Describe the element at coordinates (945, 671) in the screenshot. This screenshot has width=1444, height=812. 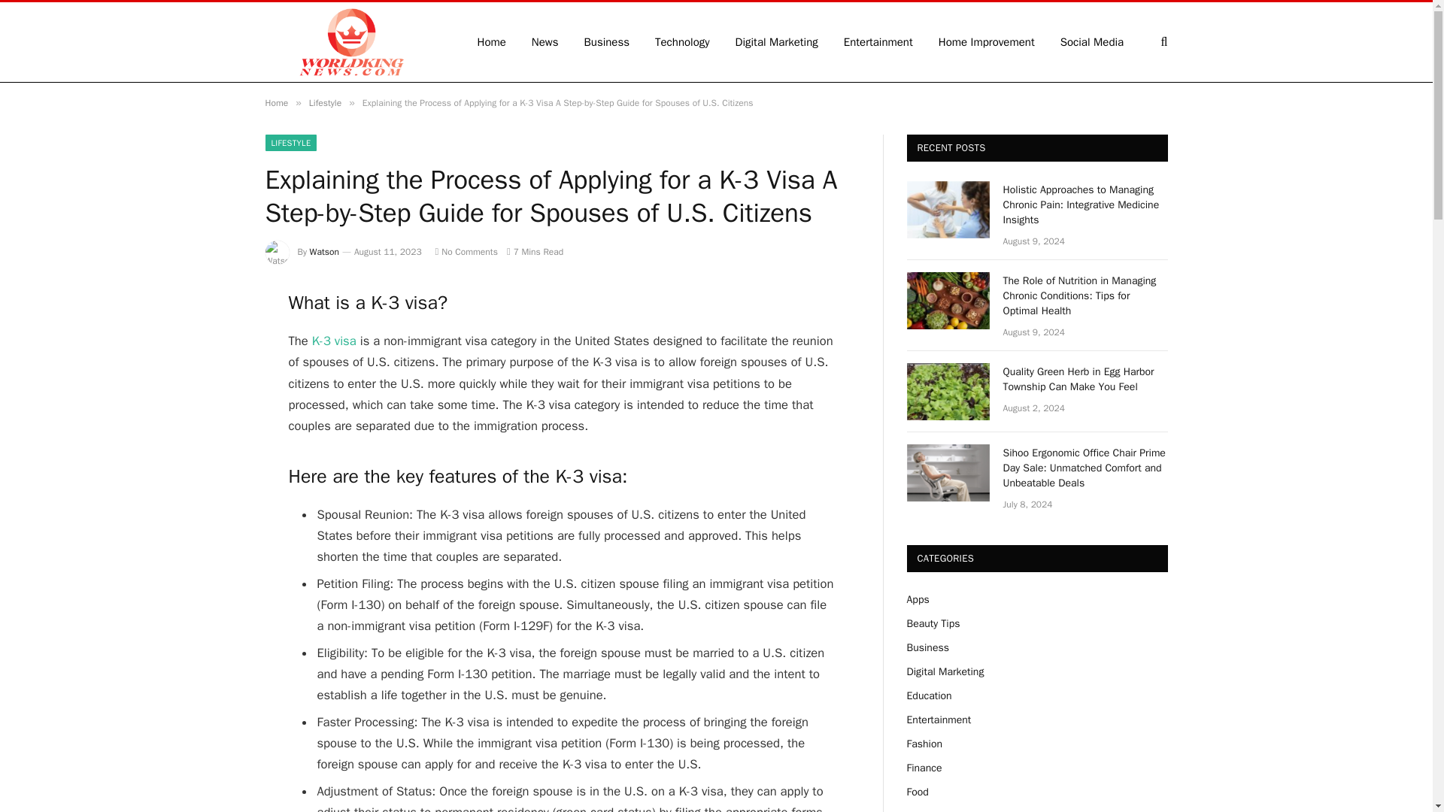
I see `Digital Marketing` at that location.